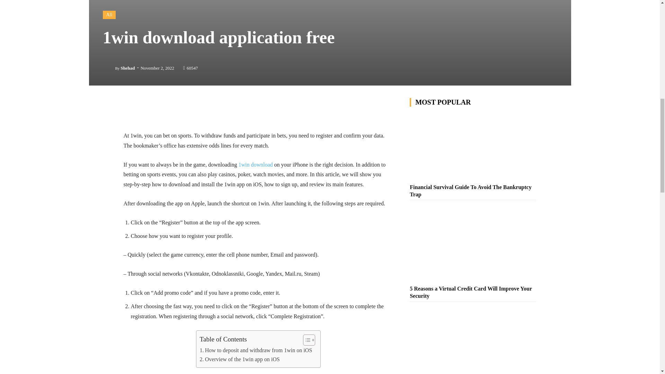 The height and width of the screenshot is (374, 665). Describe the element at coordinates (109, 68) in the screenshot. I see `shehad` at that location.